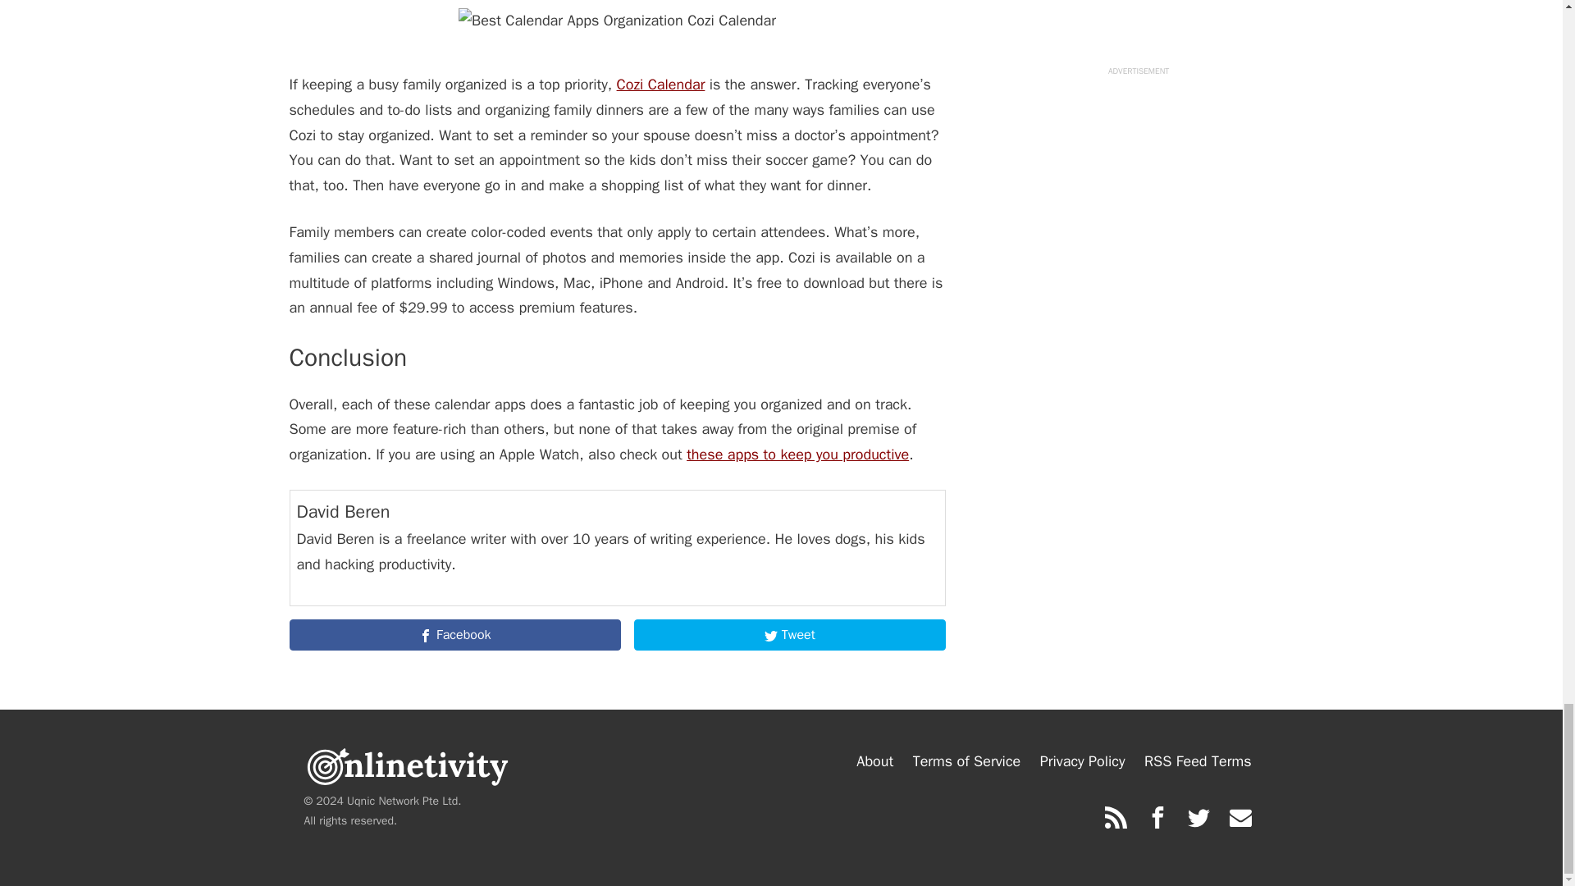 Image resolution: width=1575 pixels, height=886 pixels. Describe the element at coordinates (661, 84) in the screenshot. I see `Cozi Calendar` at that location.